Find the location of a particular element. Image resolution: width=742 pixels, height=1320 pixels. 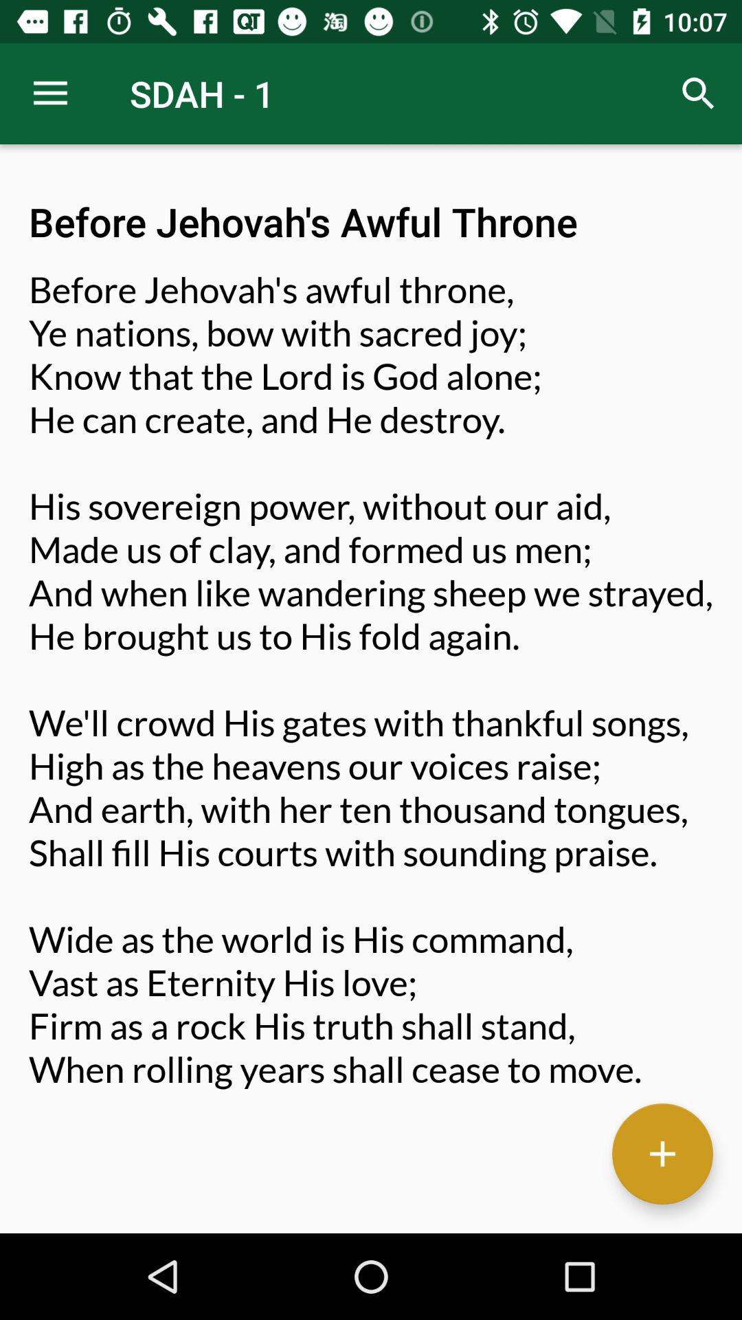

press the icon above the before jehovah s is located at coordinates (698, 93).